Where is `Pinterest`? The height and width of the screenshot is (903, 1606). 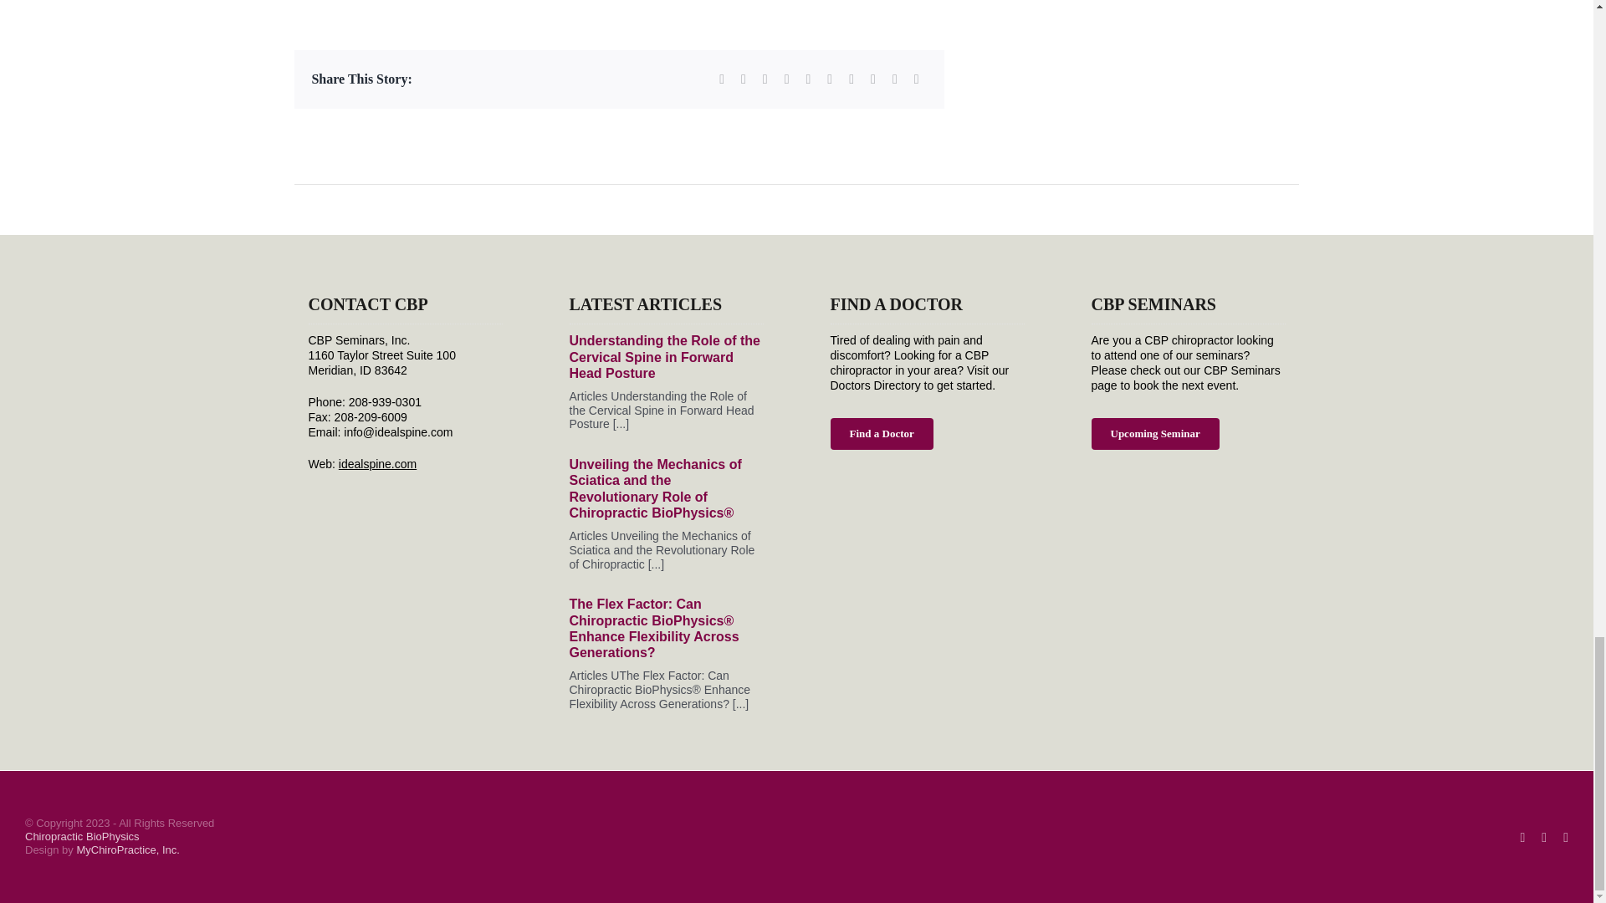 Pinterest is located at coordinates (852, 80).